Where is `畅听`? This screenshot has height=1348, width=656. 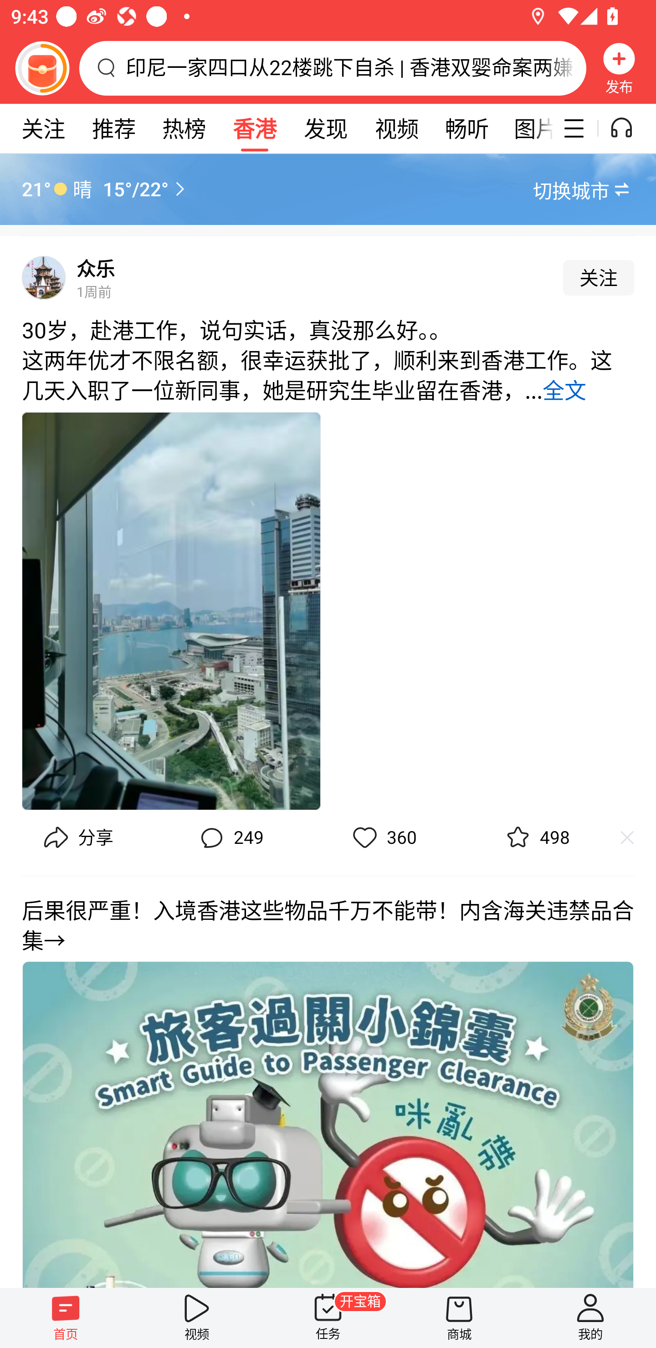 畅听 is located at coordinates (466, 128).